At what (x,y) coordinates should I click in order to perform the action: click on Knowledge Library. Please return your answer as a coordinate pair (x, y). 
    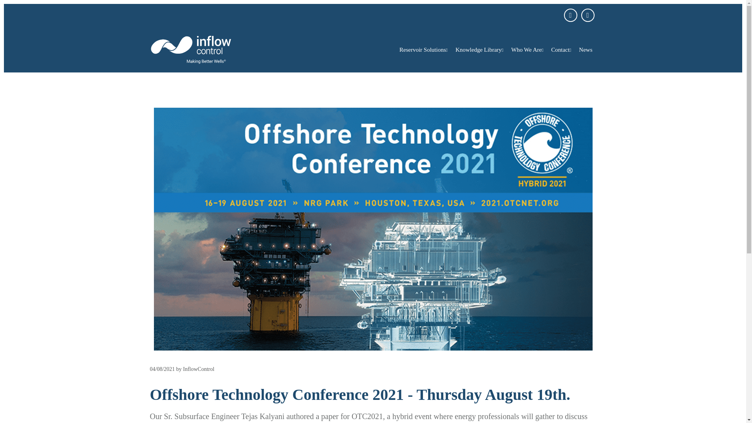
    Looking at the image, I should click on (479, 50).